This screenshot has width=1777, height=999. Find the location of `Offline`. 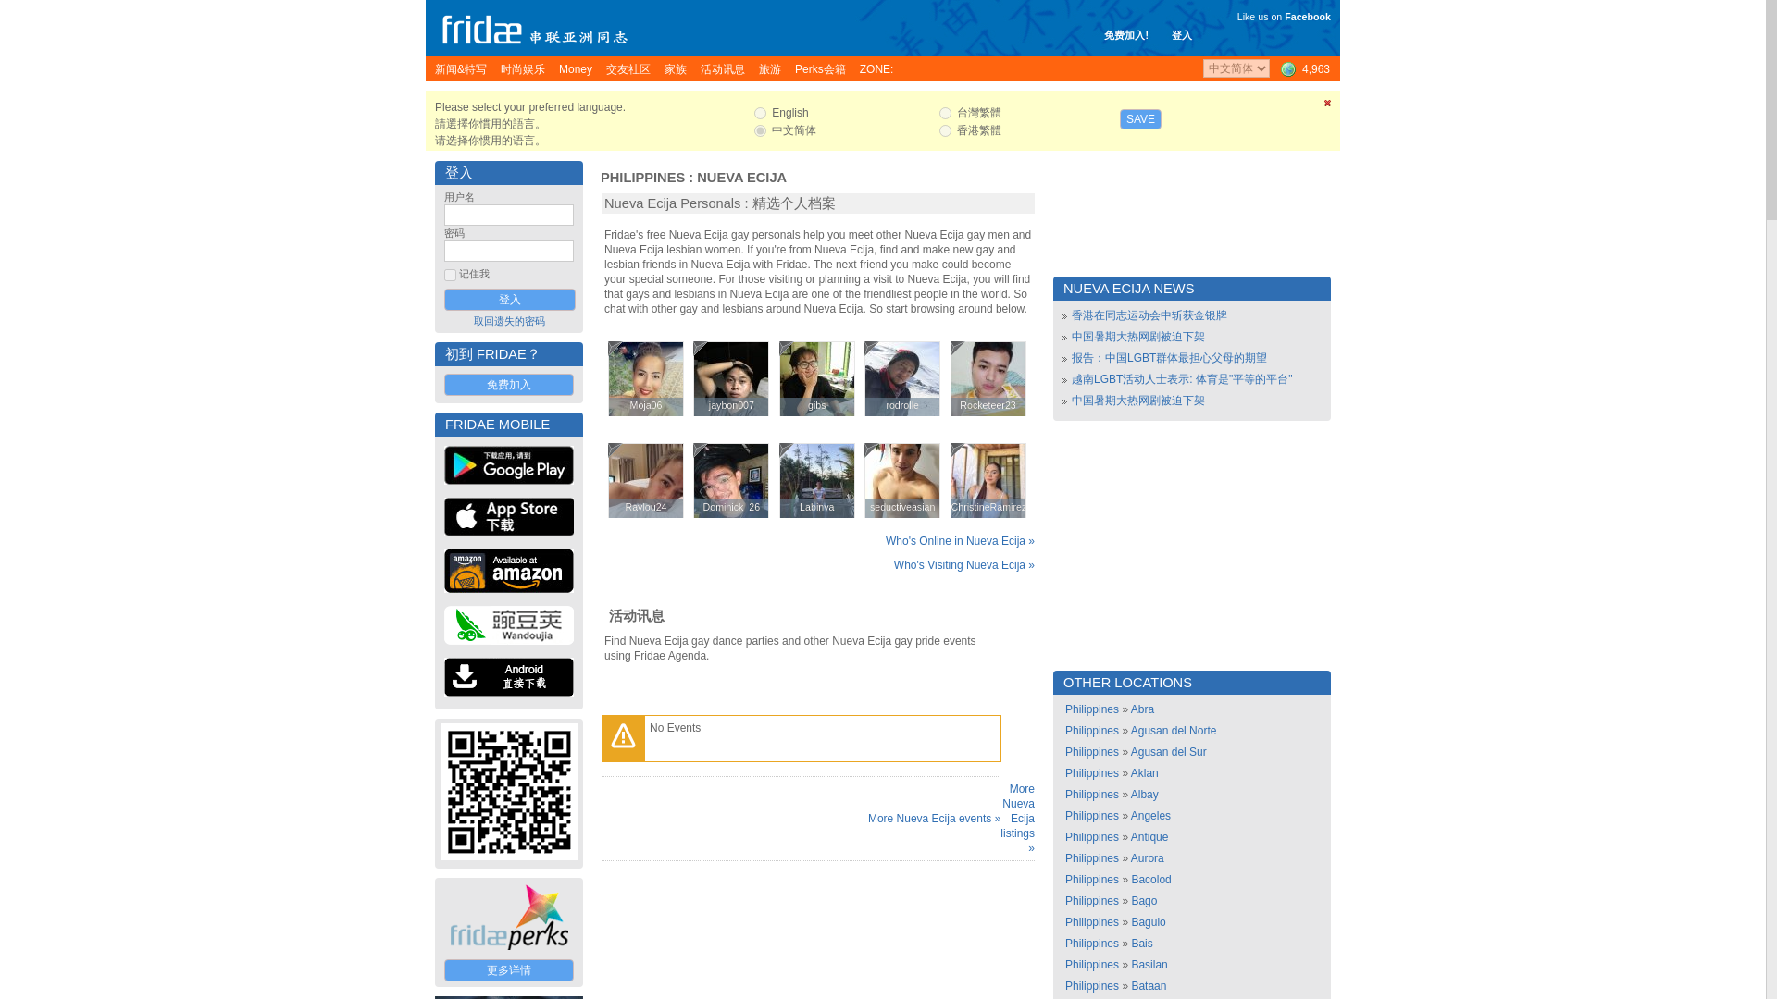

Offline is located at coordinates (700, 348).